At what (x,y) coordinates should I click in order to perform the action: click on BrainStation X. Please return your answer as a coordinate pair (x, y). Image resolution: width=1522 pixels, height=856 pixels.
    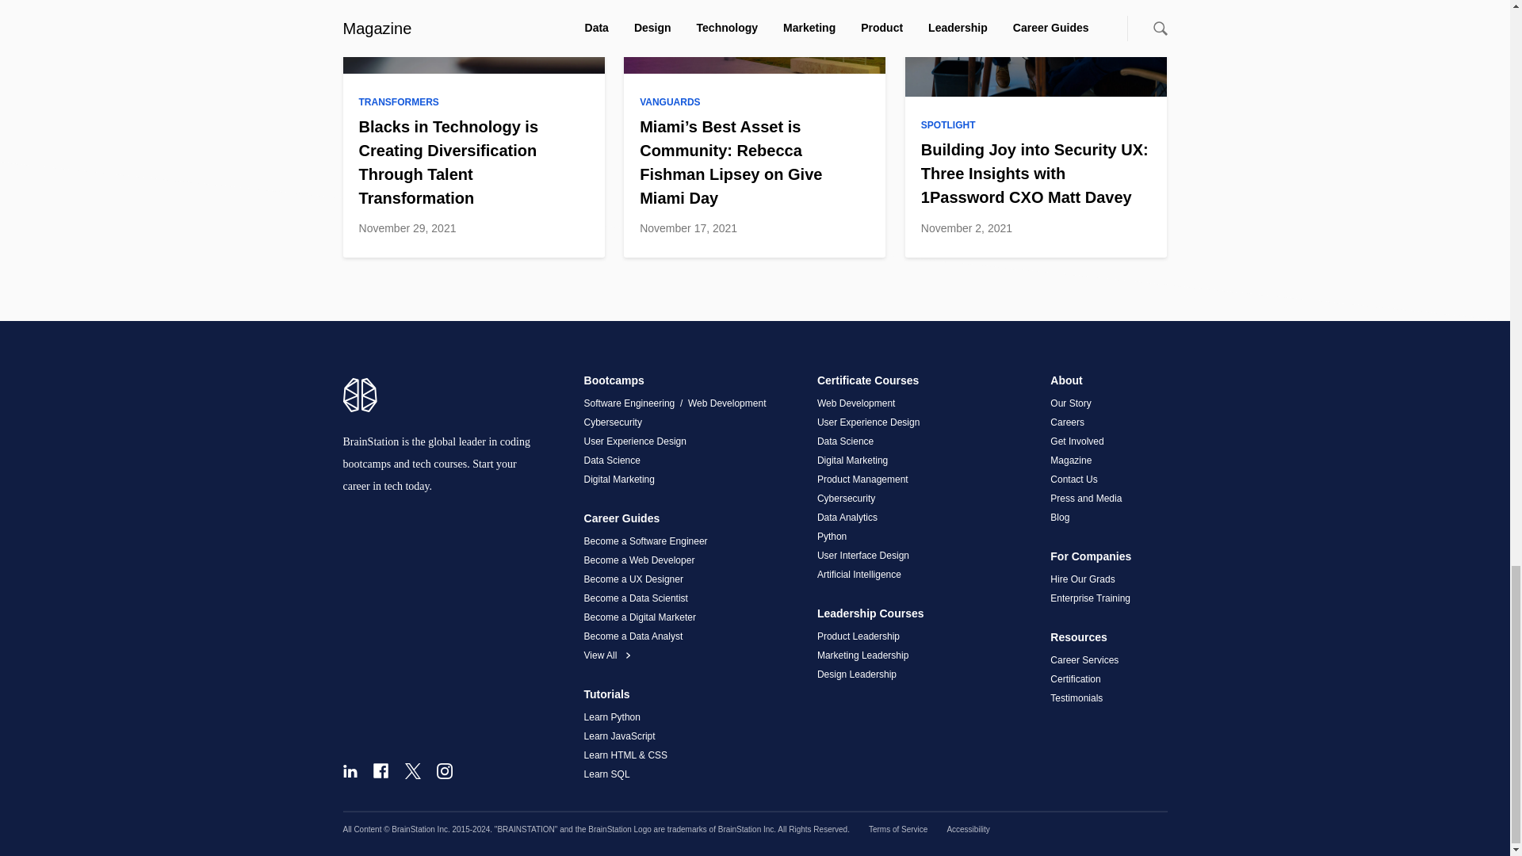
    Looking at the image, I should click on (412, 770).